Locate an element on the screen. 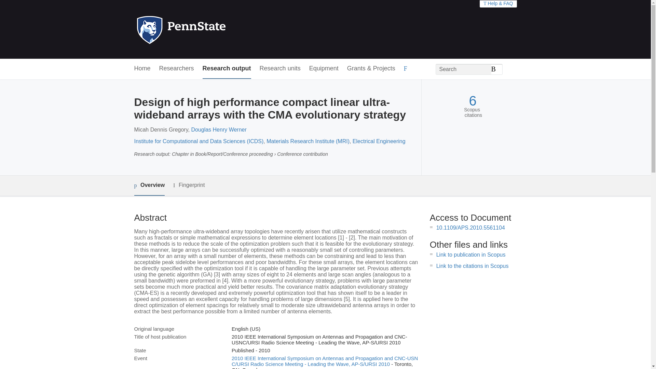 The image size is (656, 369). Research units is located at coordinates (280, 69).